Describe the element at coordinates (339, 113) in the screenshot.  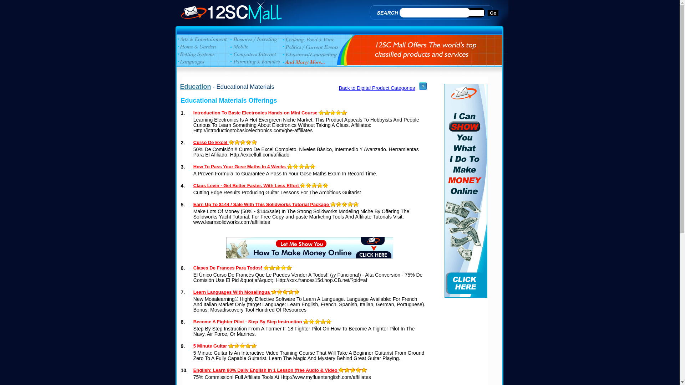
I see `recommended` at that location.